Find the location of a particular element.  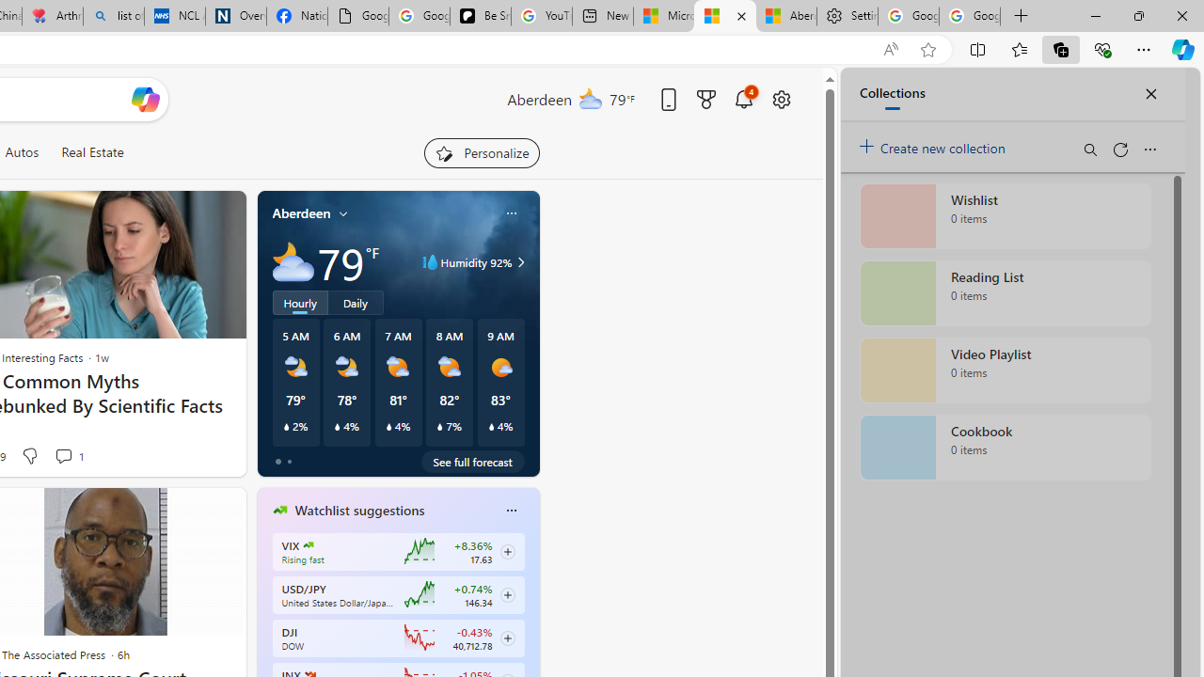

More options is located at coordinates (511, 511).